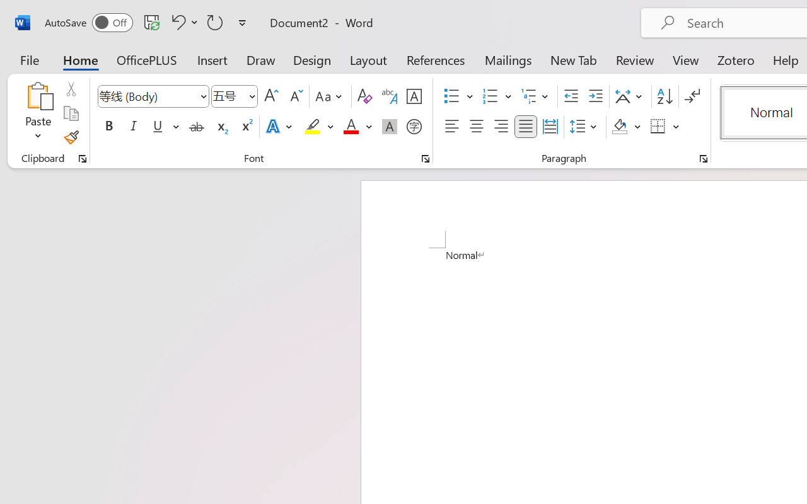 The image size is (807, 504). What do you see at coordinates (390, 127) in the screenshot?
I see `Character Shading` at bounding box center [390, 127].